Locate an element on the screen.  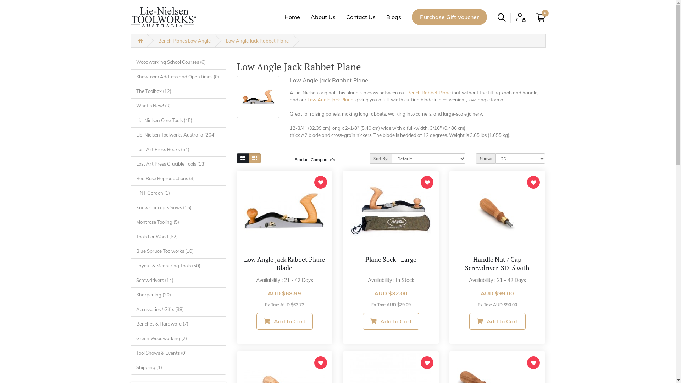
What's New! (3) is located at coordinates (178, 105).